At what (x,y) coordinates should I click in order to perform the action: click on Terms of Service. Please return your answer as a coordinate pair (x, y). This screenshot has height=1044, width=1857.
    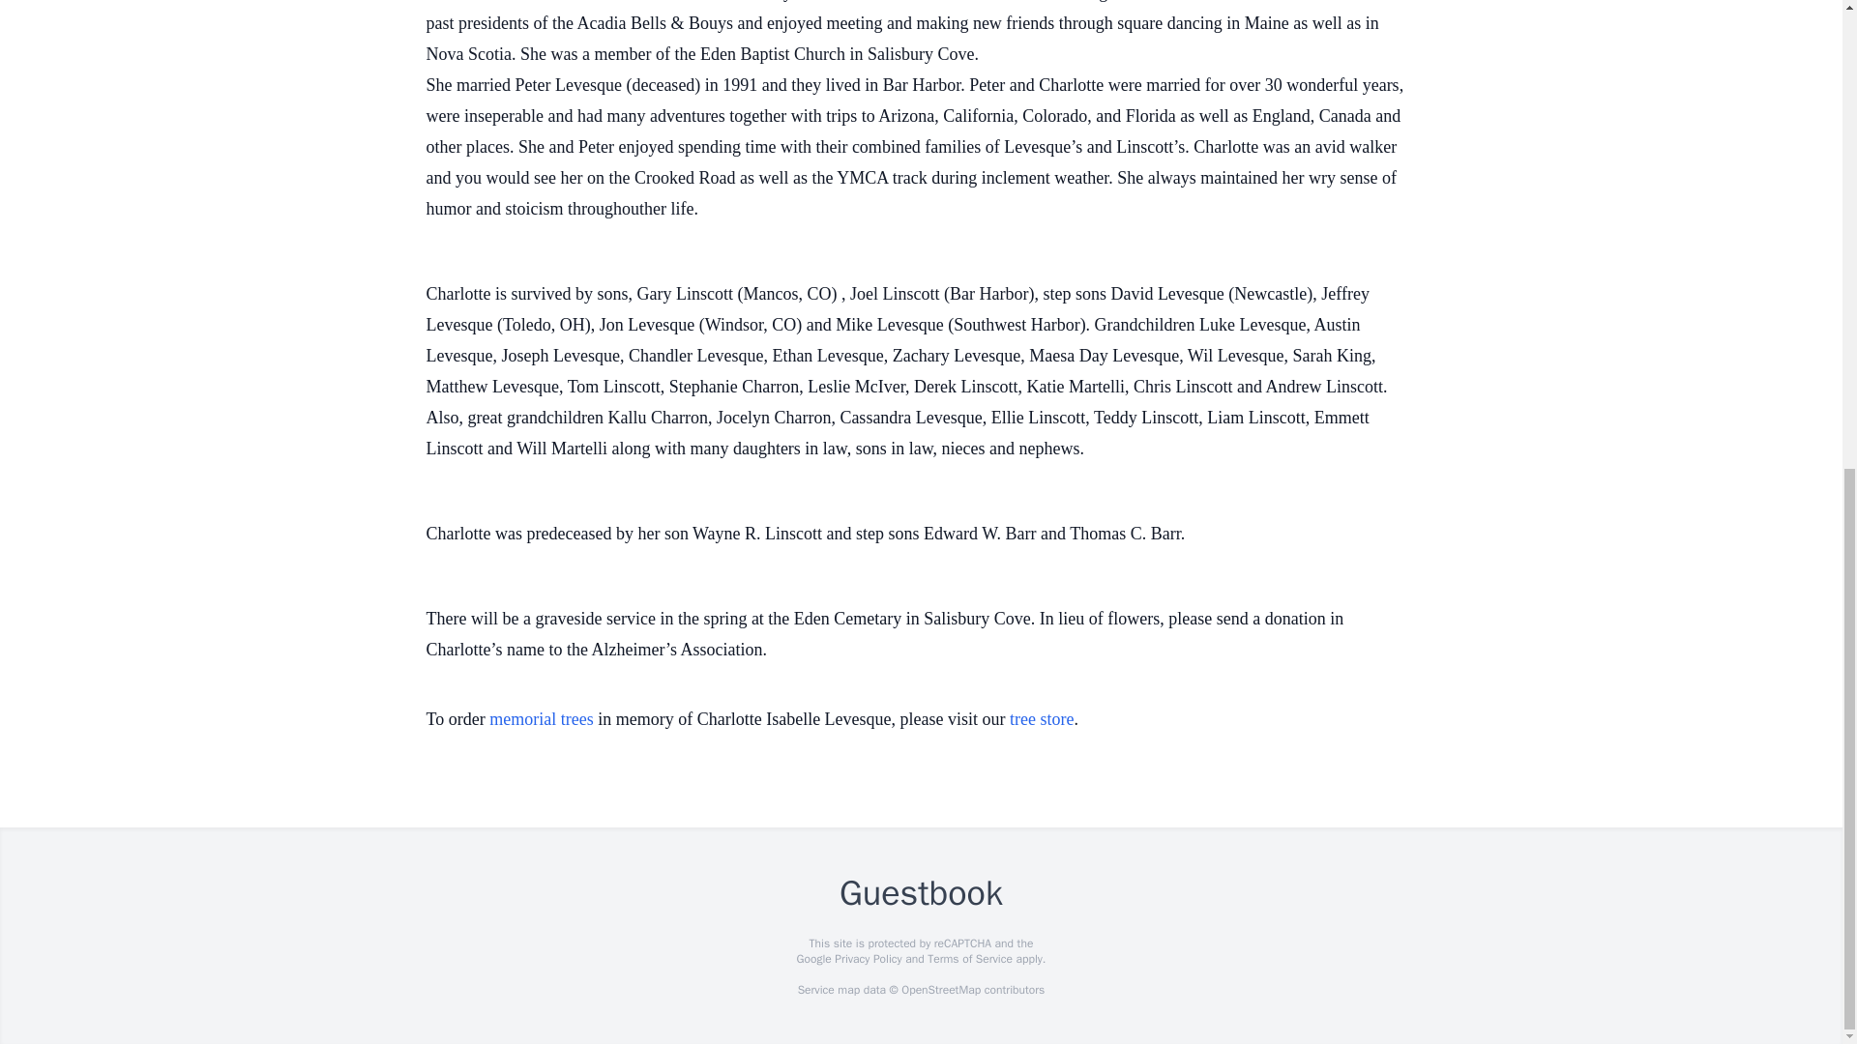
    Looking at the image, I should click on (969, 959).